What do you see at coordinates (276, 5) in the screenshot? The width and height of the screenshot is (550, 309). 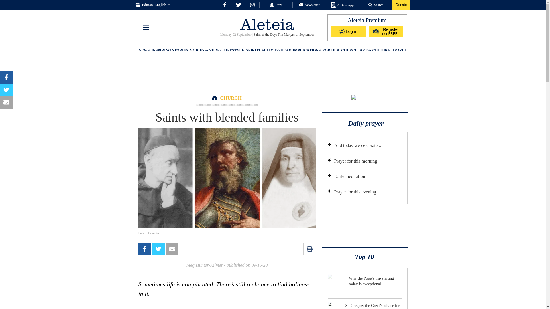 I see `Pray` at bounding box center [276, 5].